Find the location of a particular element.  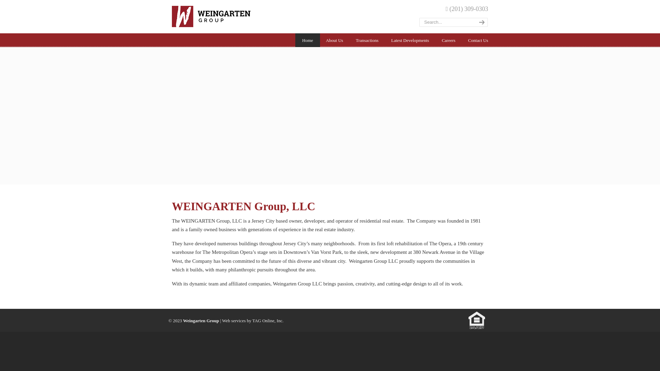

Home is located at coordinates (307, 41).